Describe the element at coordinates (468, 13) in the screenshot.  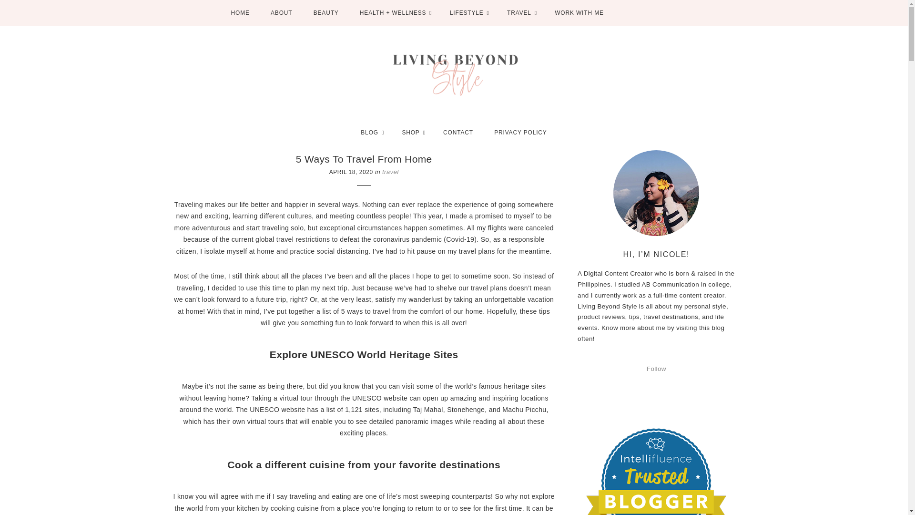
I see `LIFESTYLE` at that location.